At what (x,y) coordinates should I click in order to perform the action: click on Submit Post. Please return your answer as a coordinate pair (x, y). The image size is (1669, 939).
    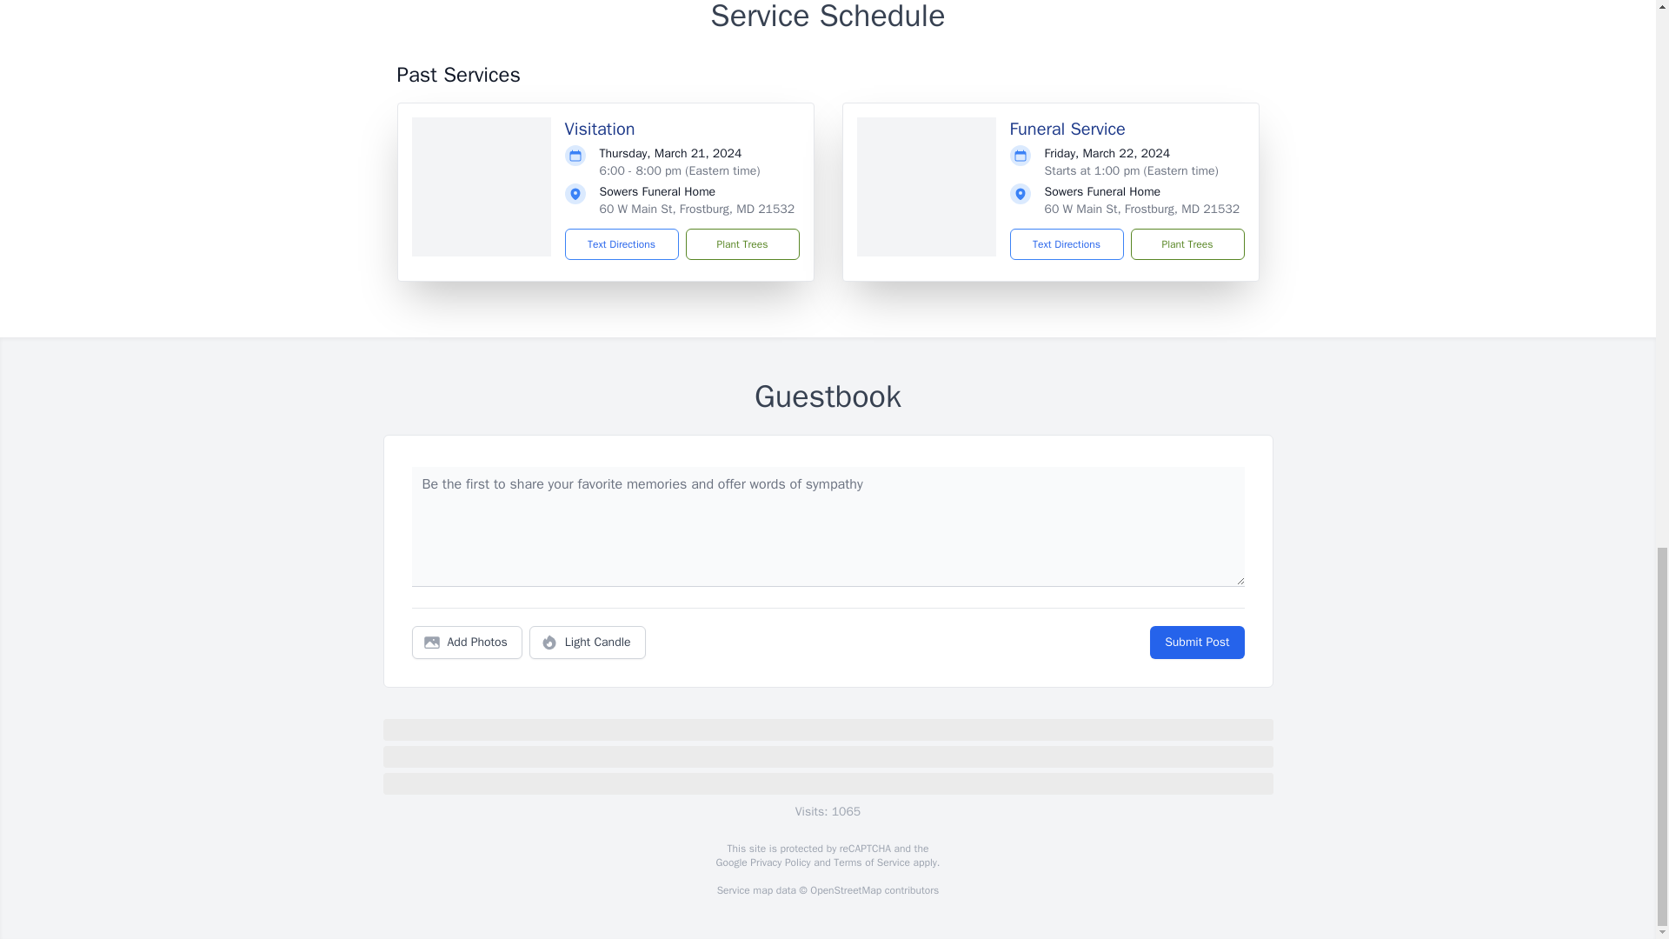
    Looking at the image, I should click on (1196, 643).